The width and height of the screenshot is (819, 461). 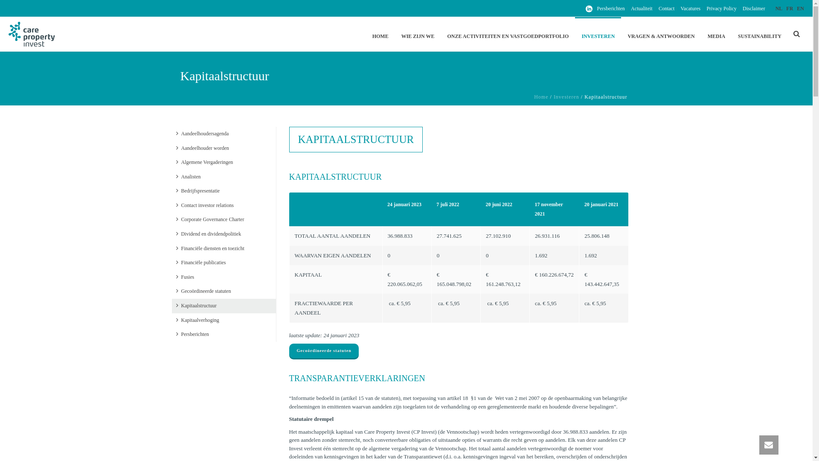 What do you see at coordinates (598, 34) in the screenshot?
I see `INVESTEREN` at bounding box center [598, 34].